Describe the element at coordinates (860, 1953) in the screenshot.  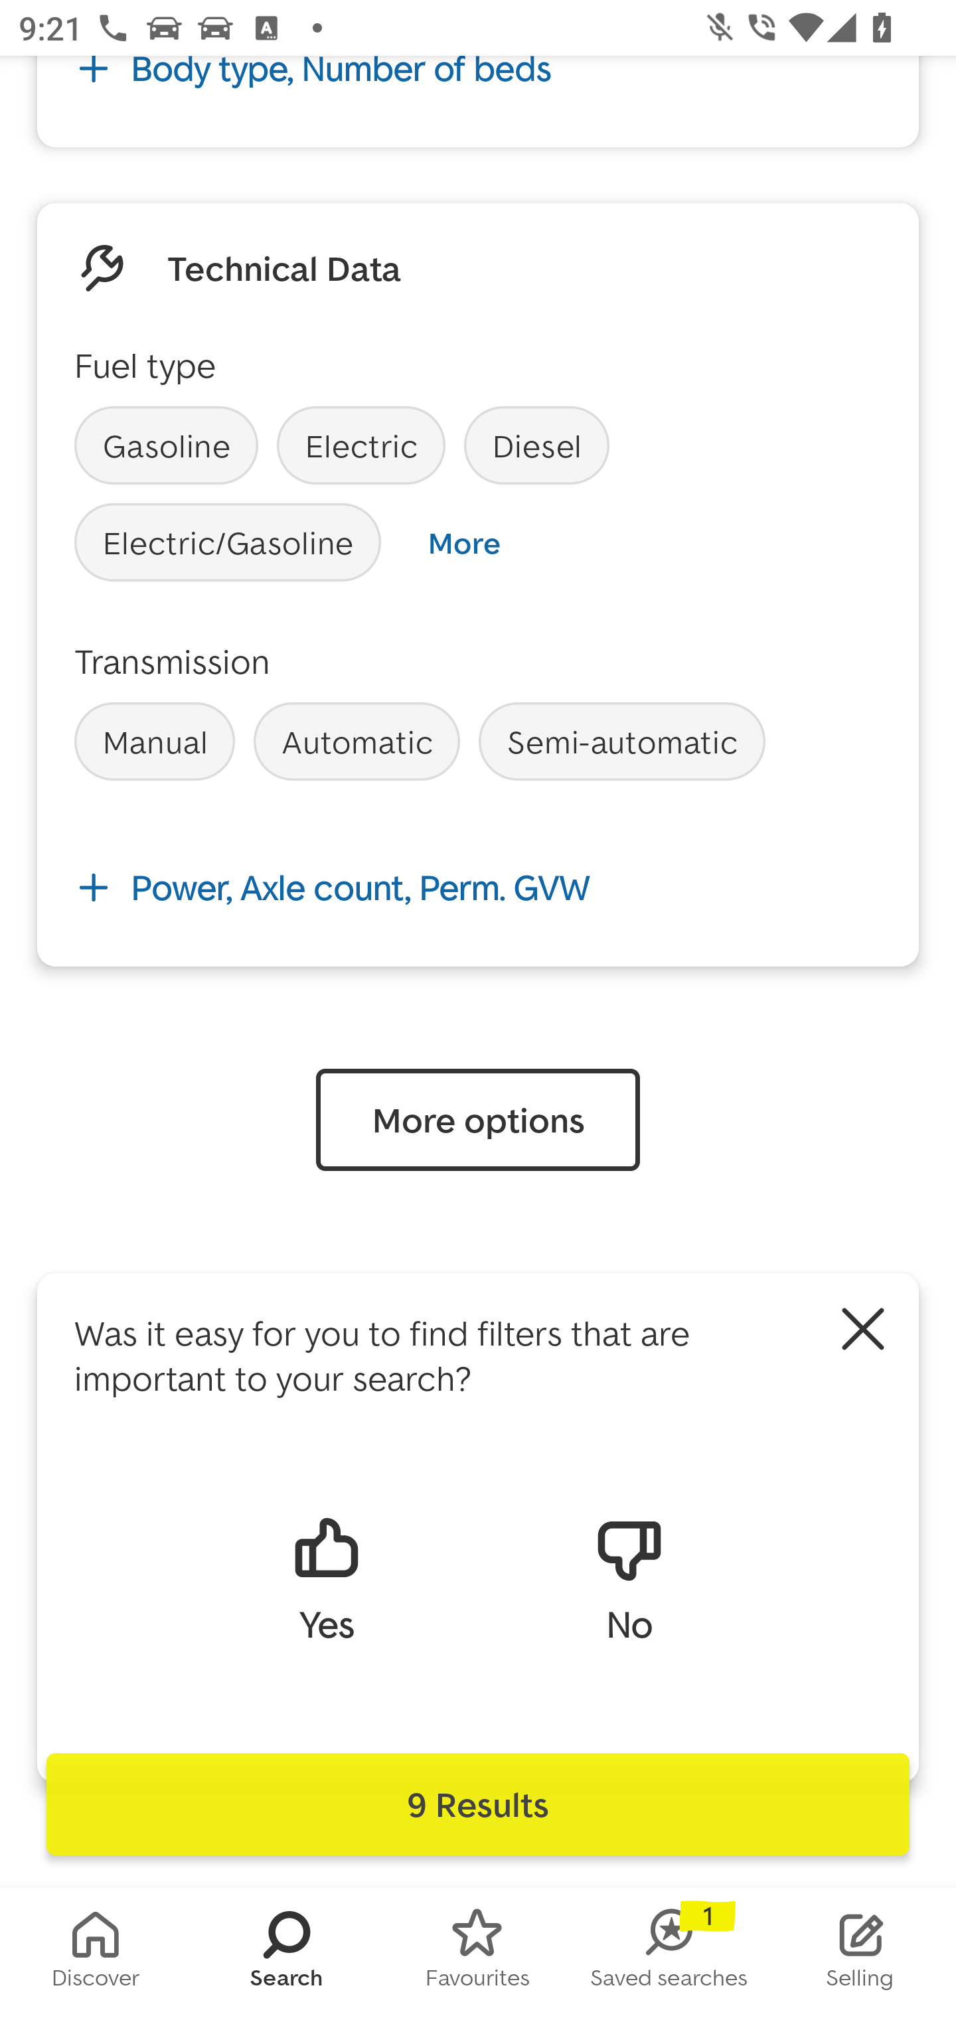
I see `STOCK_LIST Selling` at that location.